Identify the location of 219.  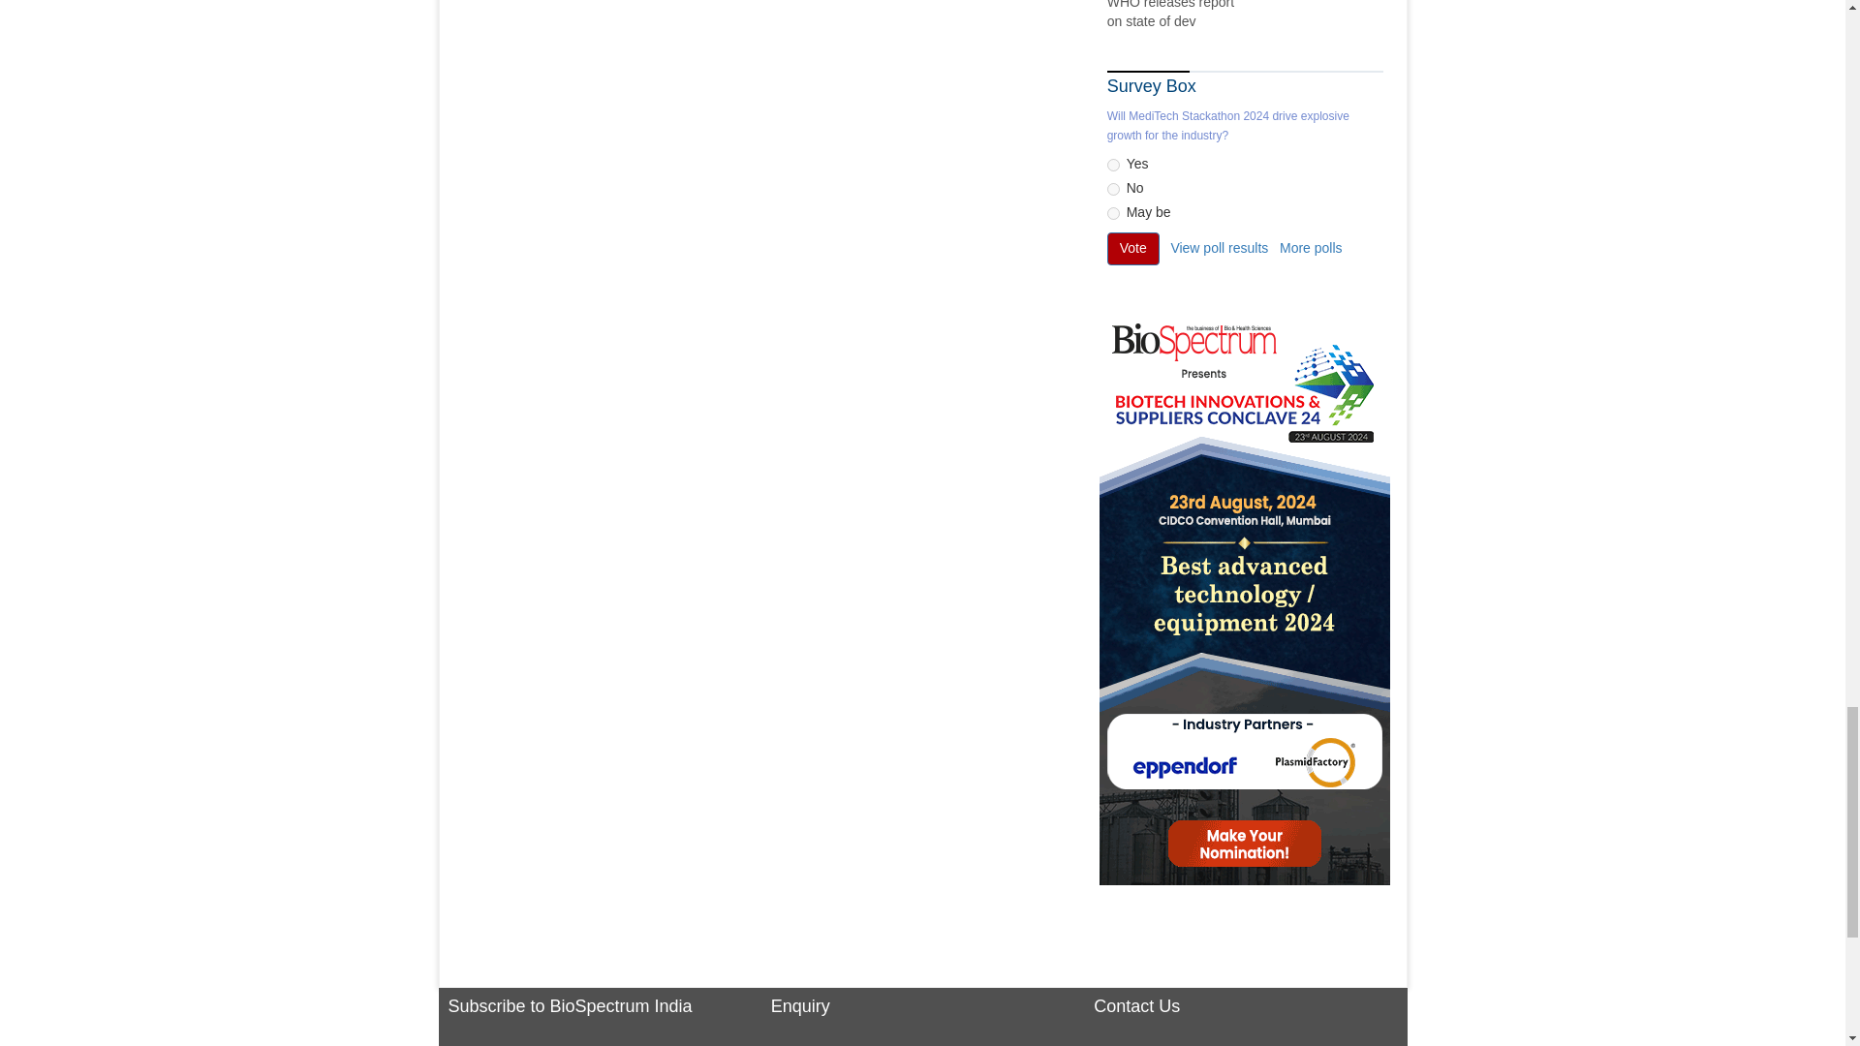
(1112, 189).